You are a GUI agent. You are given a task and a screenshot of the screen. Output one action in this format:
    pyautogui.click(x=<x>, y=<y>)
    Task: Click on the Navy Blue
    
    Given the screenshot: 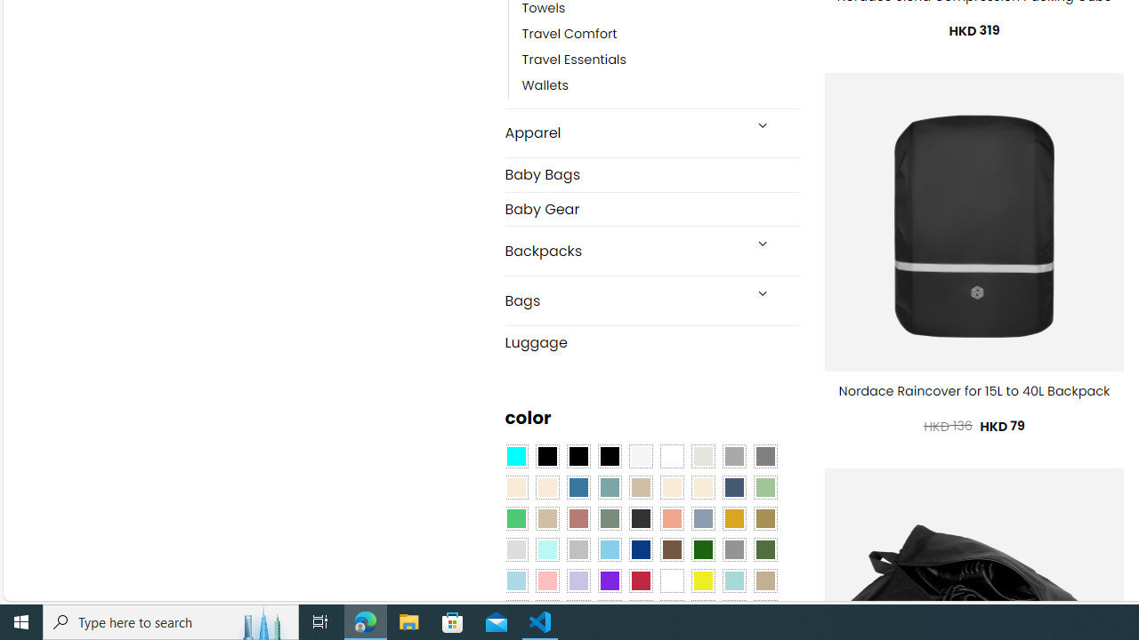 What is the action you would take?
    pyautogui.click(x=641, y=550)
    